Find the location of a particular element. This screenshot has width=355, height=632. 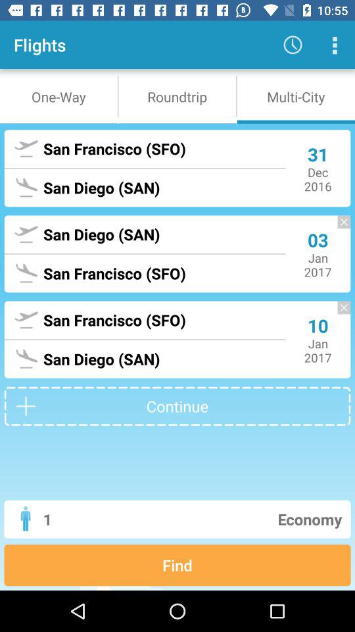

apps is located at coordinates (334, 45).